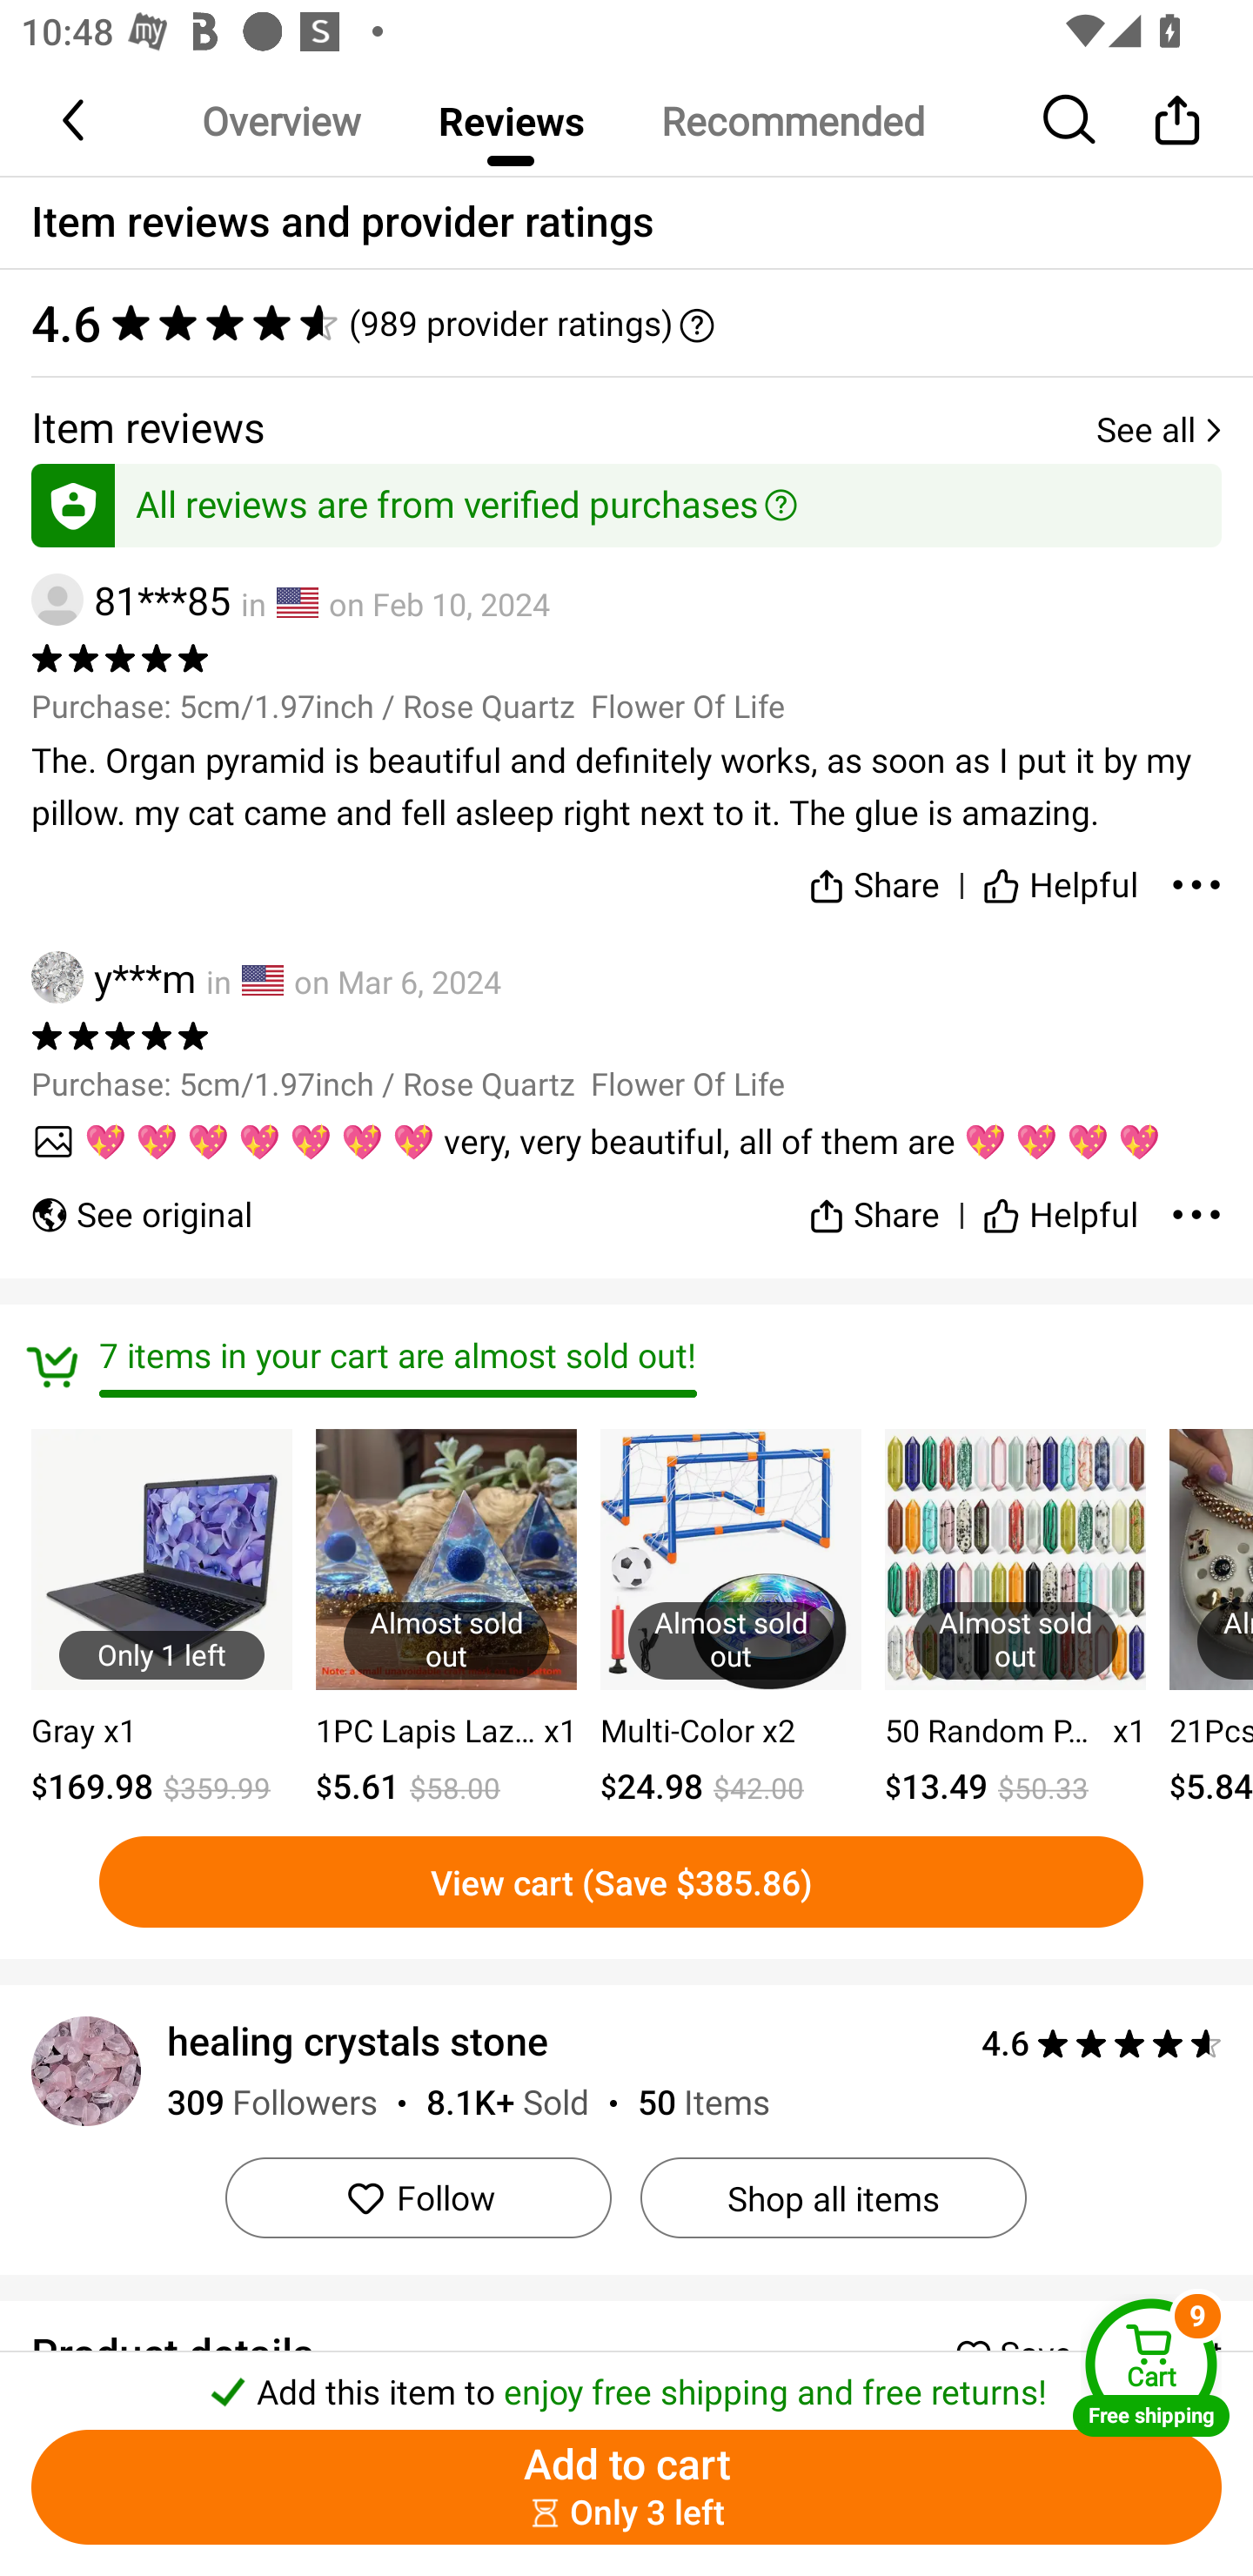  What do you see at coordinates (874, 879) in the screenshot?
I see `  Share` at bounding box center [874, 879].